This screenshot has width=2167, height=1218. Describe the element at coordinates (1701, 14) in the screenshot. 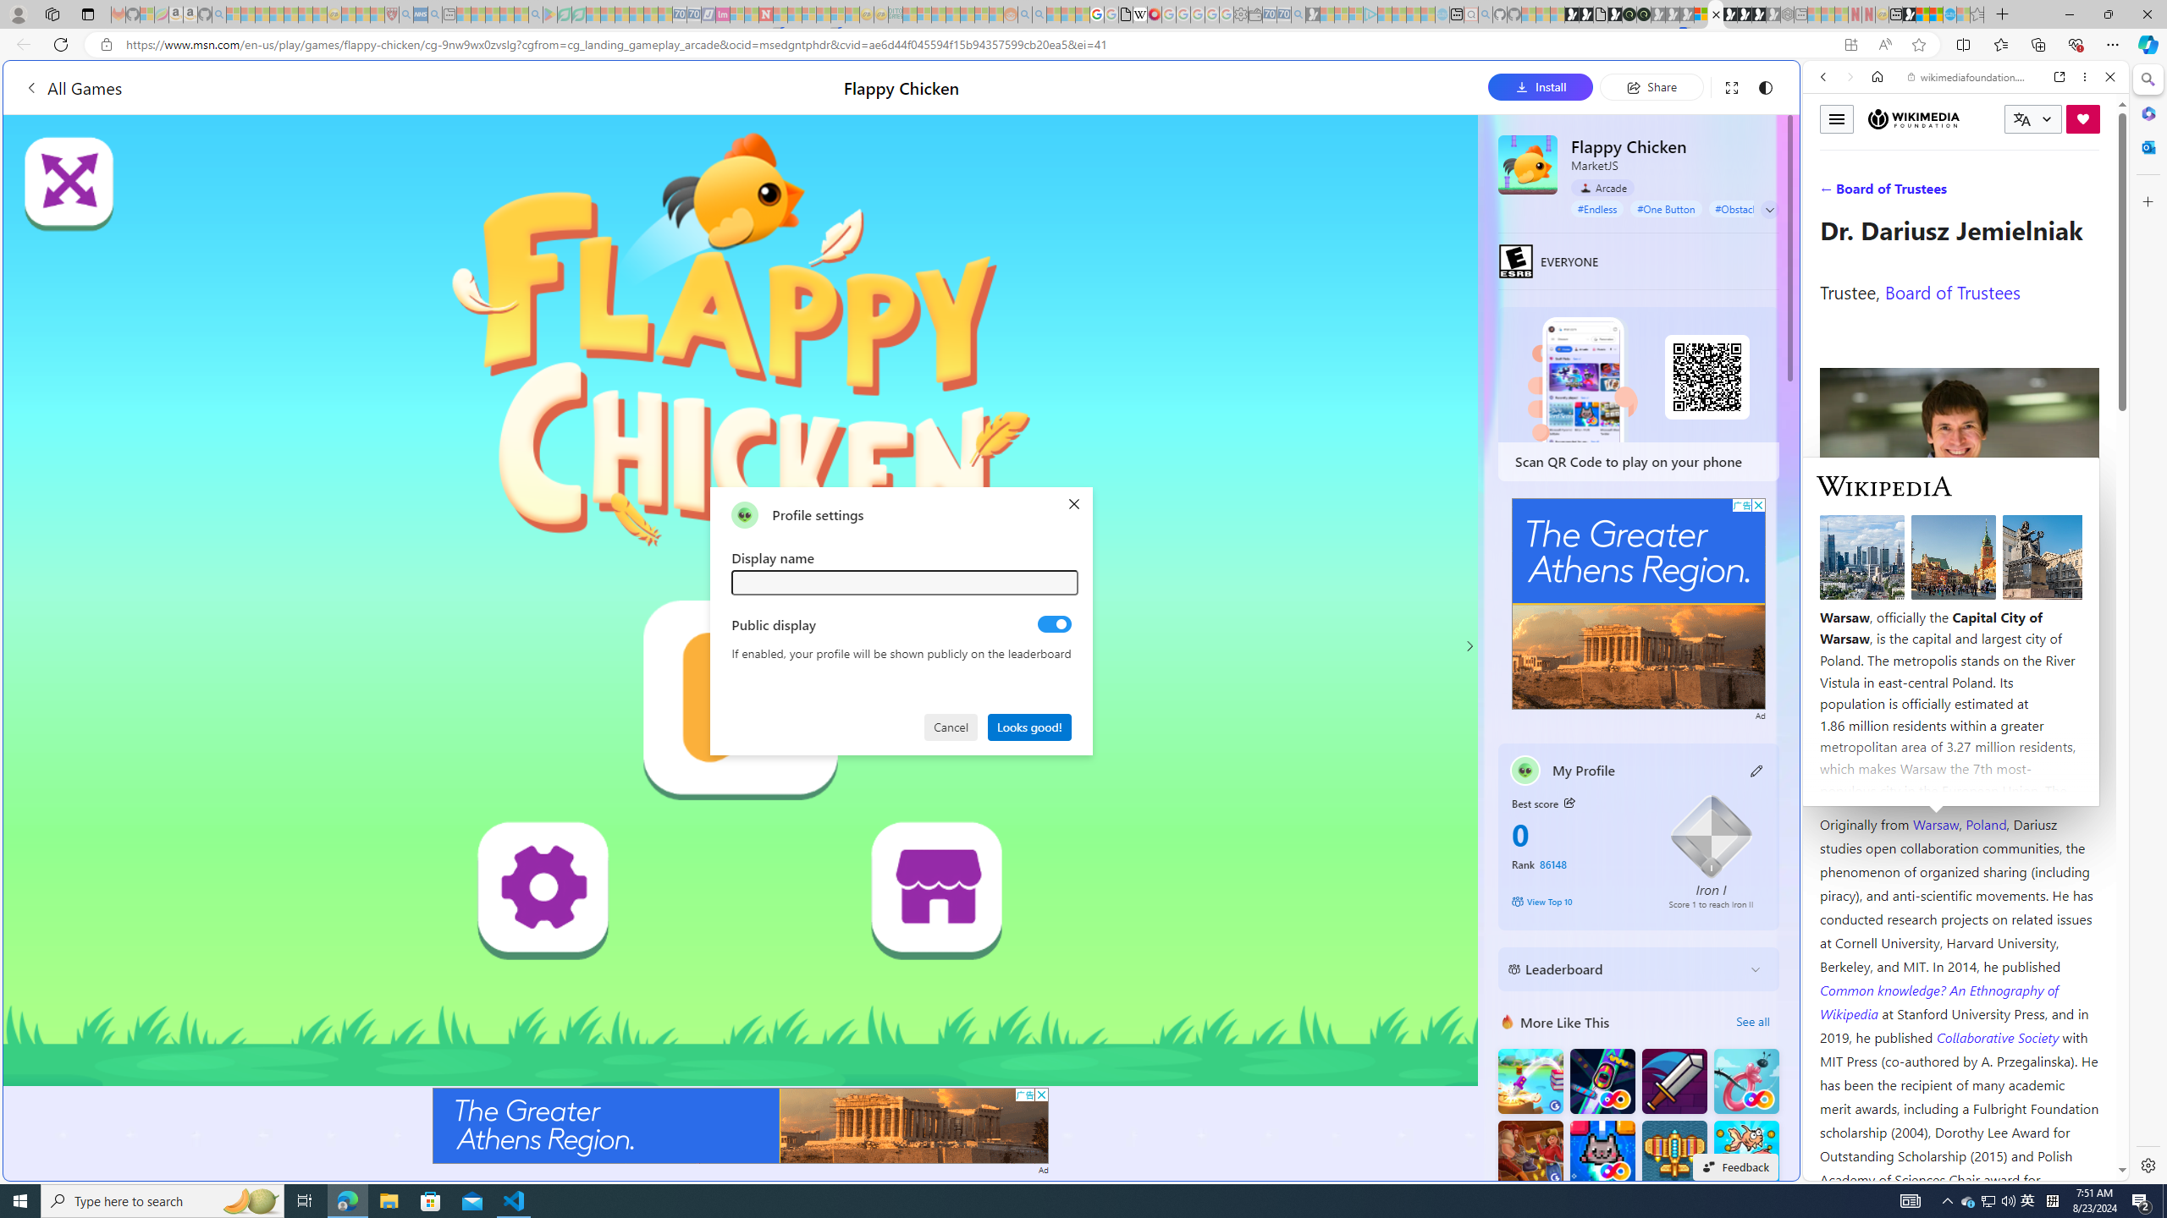

I see `Sign in to your account` at that location.